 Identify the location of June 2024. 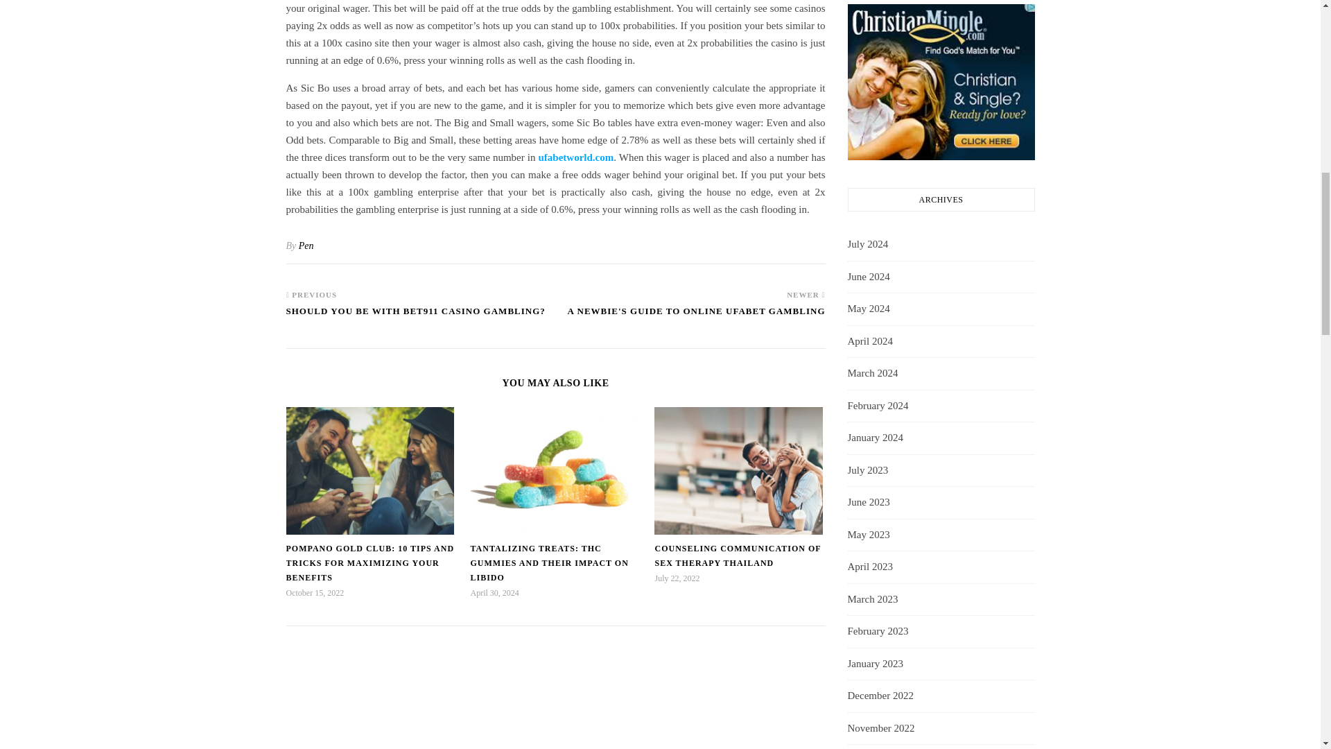
(868, 277).